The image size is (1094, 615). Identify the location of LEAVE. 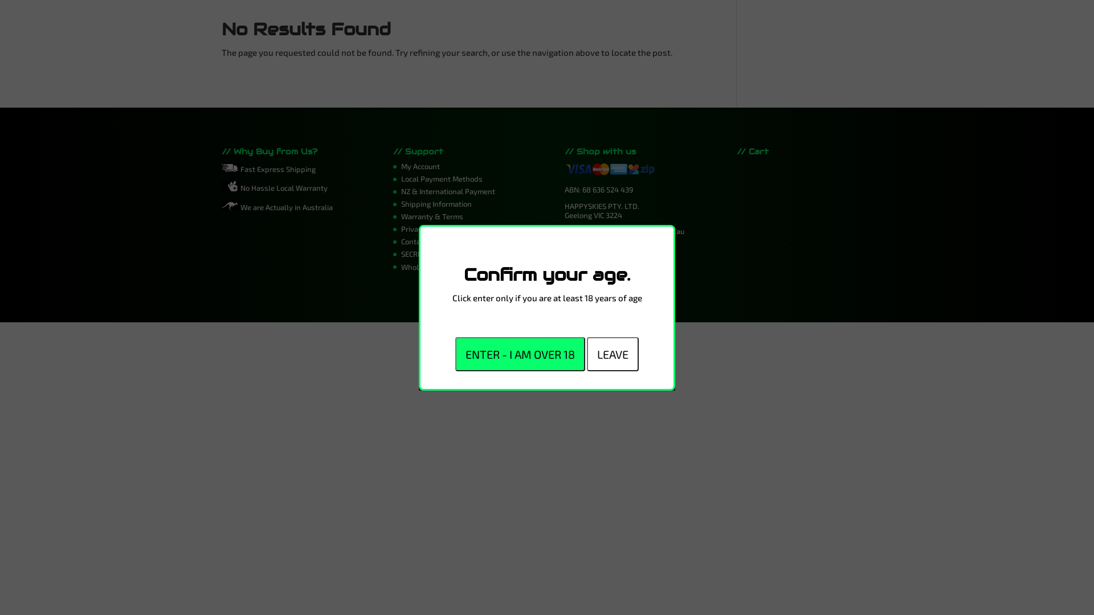
(613, 354).